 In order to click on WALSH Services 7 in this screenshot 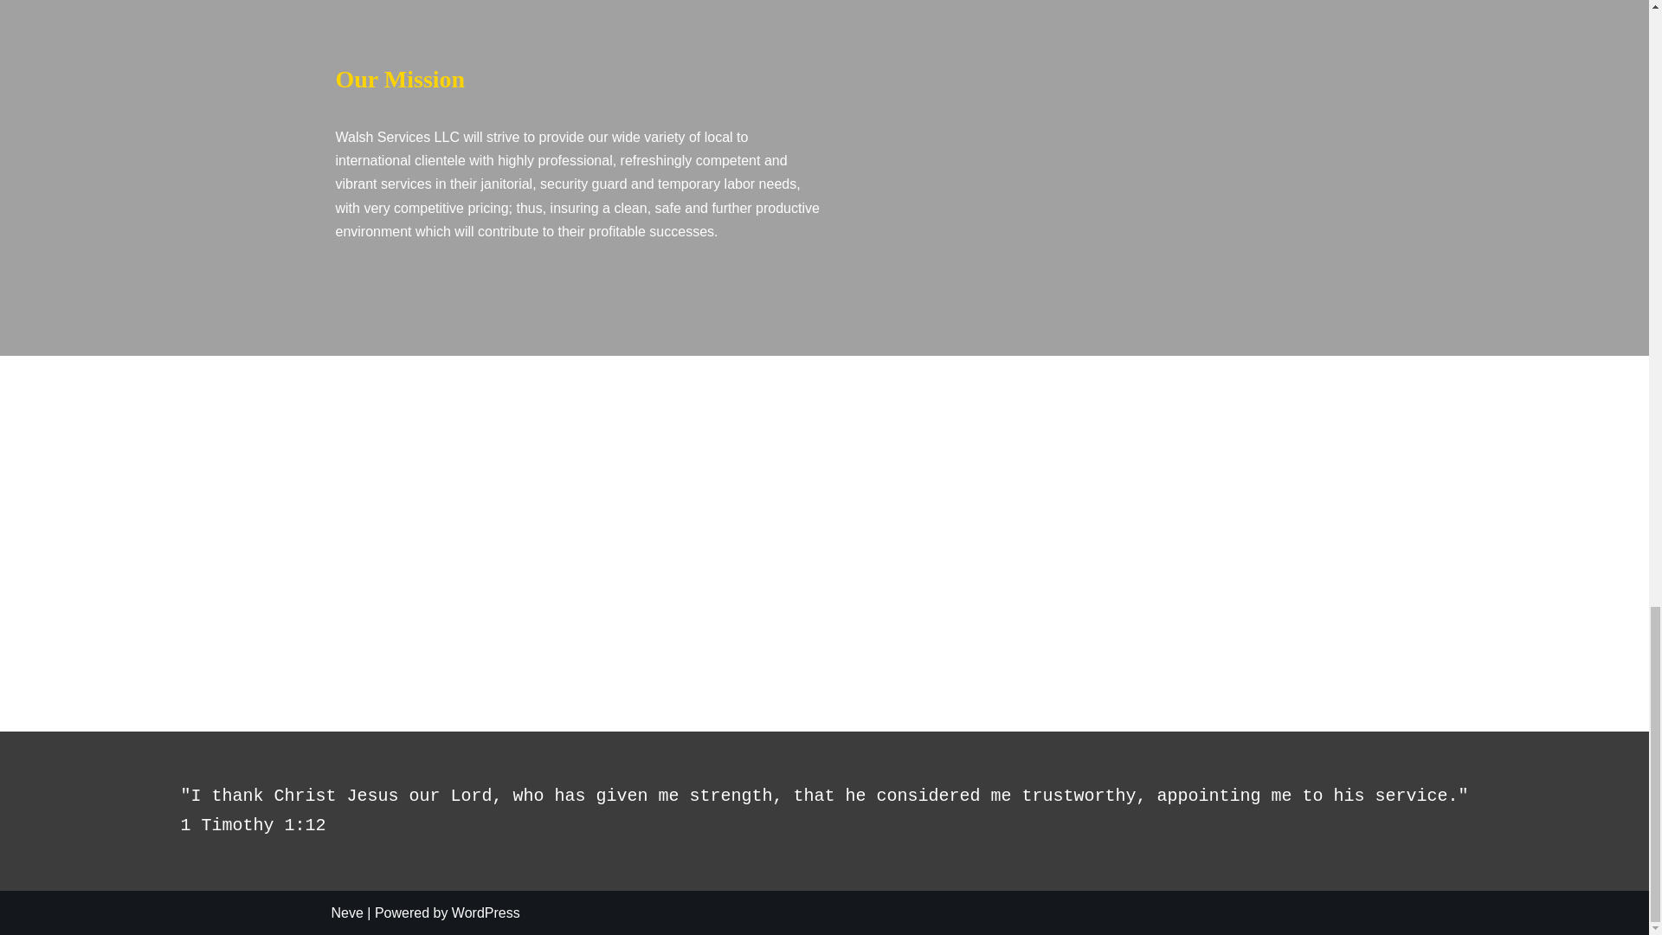, I will do `click(1224, 549)`.